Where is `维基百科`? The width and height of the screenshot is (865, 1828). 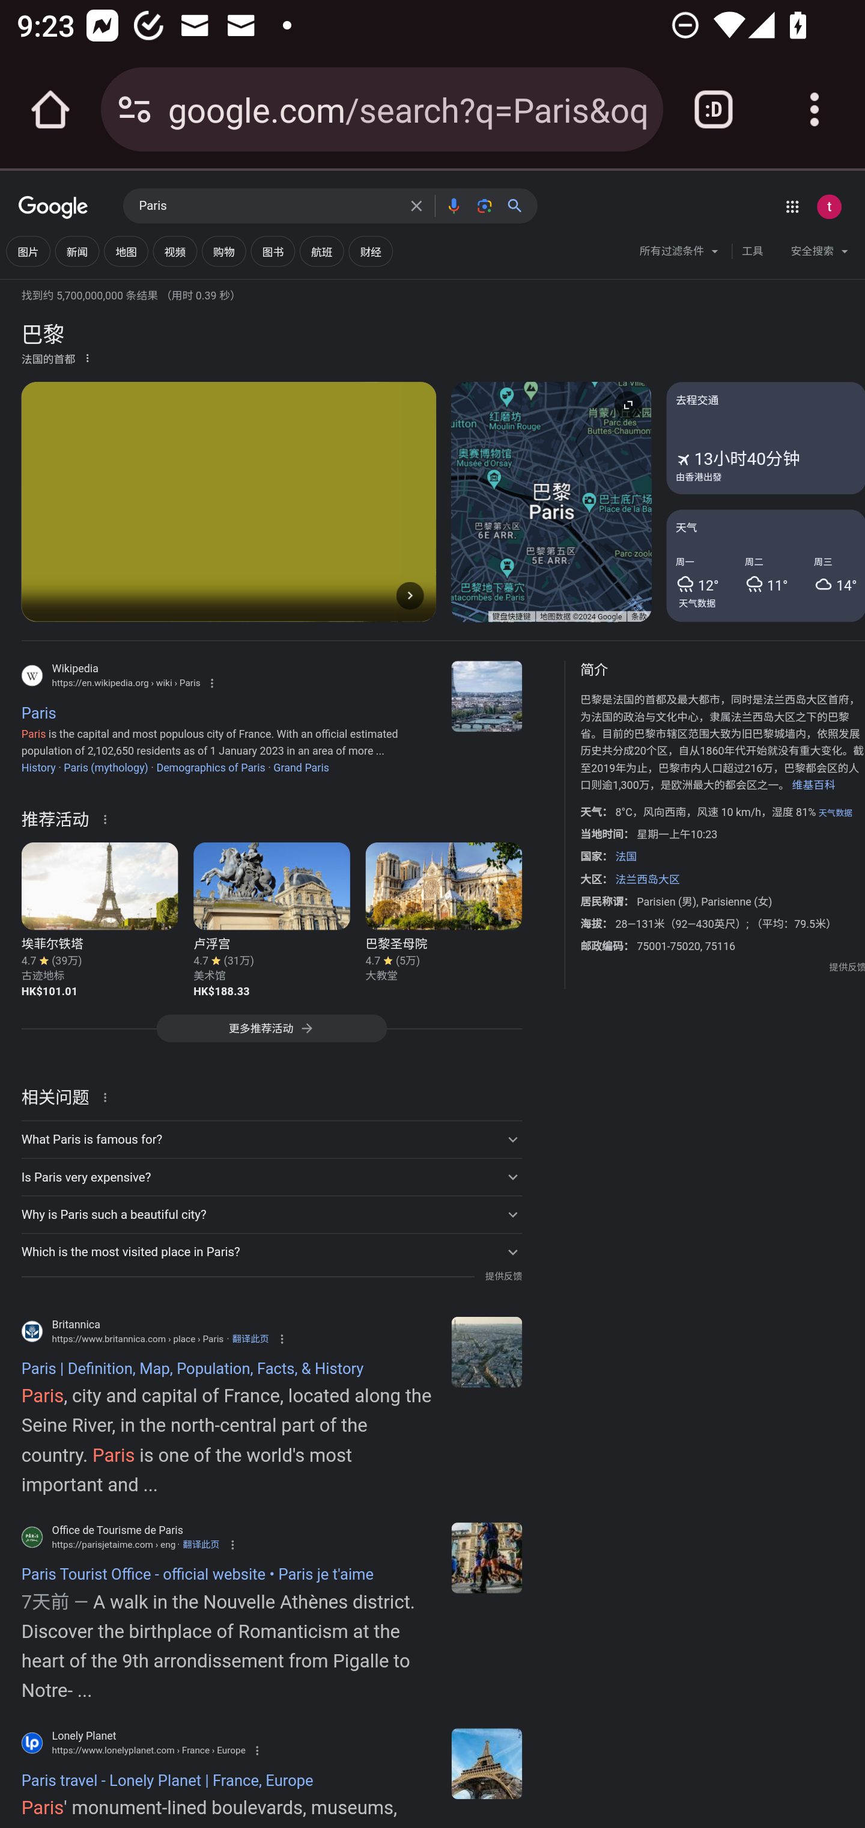 维基百科 is located at coordinates (813, 785).